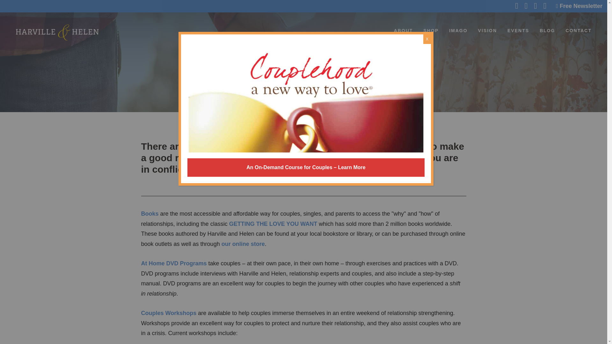 Image resolution: width=612 pixels, height=344 pixels. I want to click on Couples Workshops, so click(168, 313).